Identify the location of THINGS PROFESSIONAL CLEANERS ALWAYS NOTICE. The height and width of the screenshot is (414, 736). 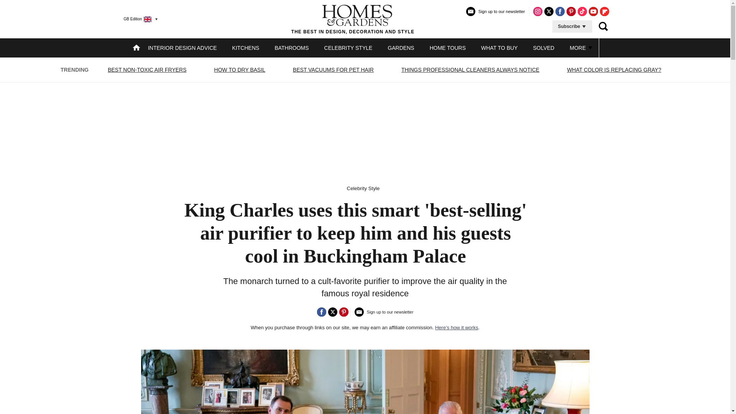
(470, 70).